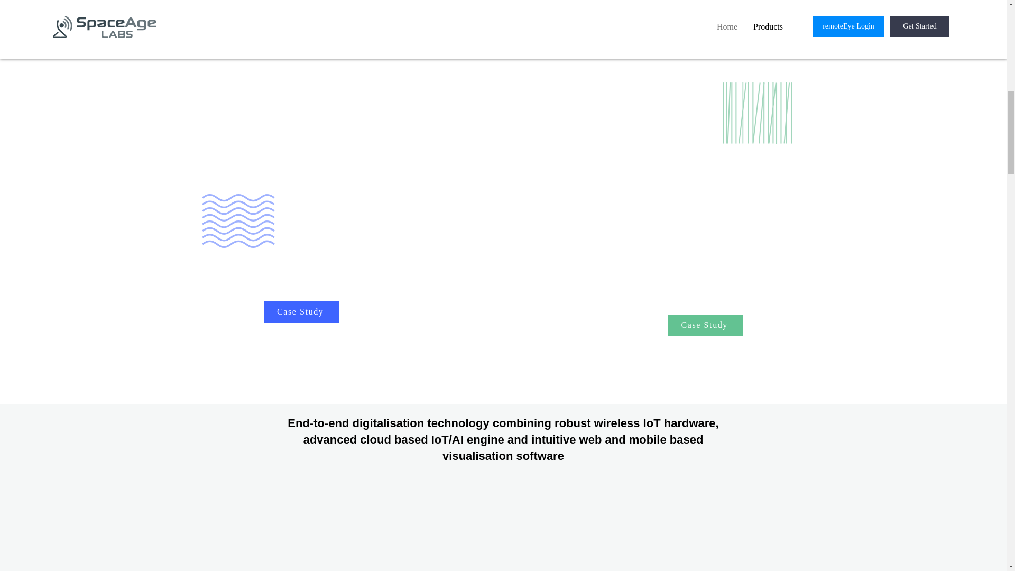 The image size is (1015, 571). Describe the element at coordinates (301, 312) in the screenshot. I see `Case Study` at that location.